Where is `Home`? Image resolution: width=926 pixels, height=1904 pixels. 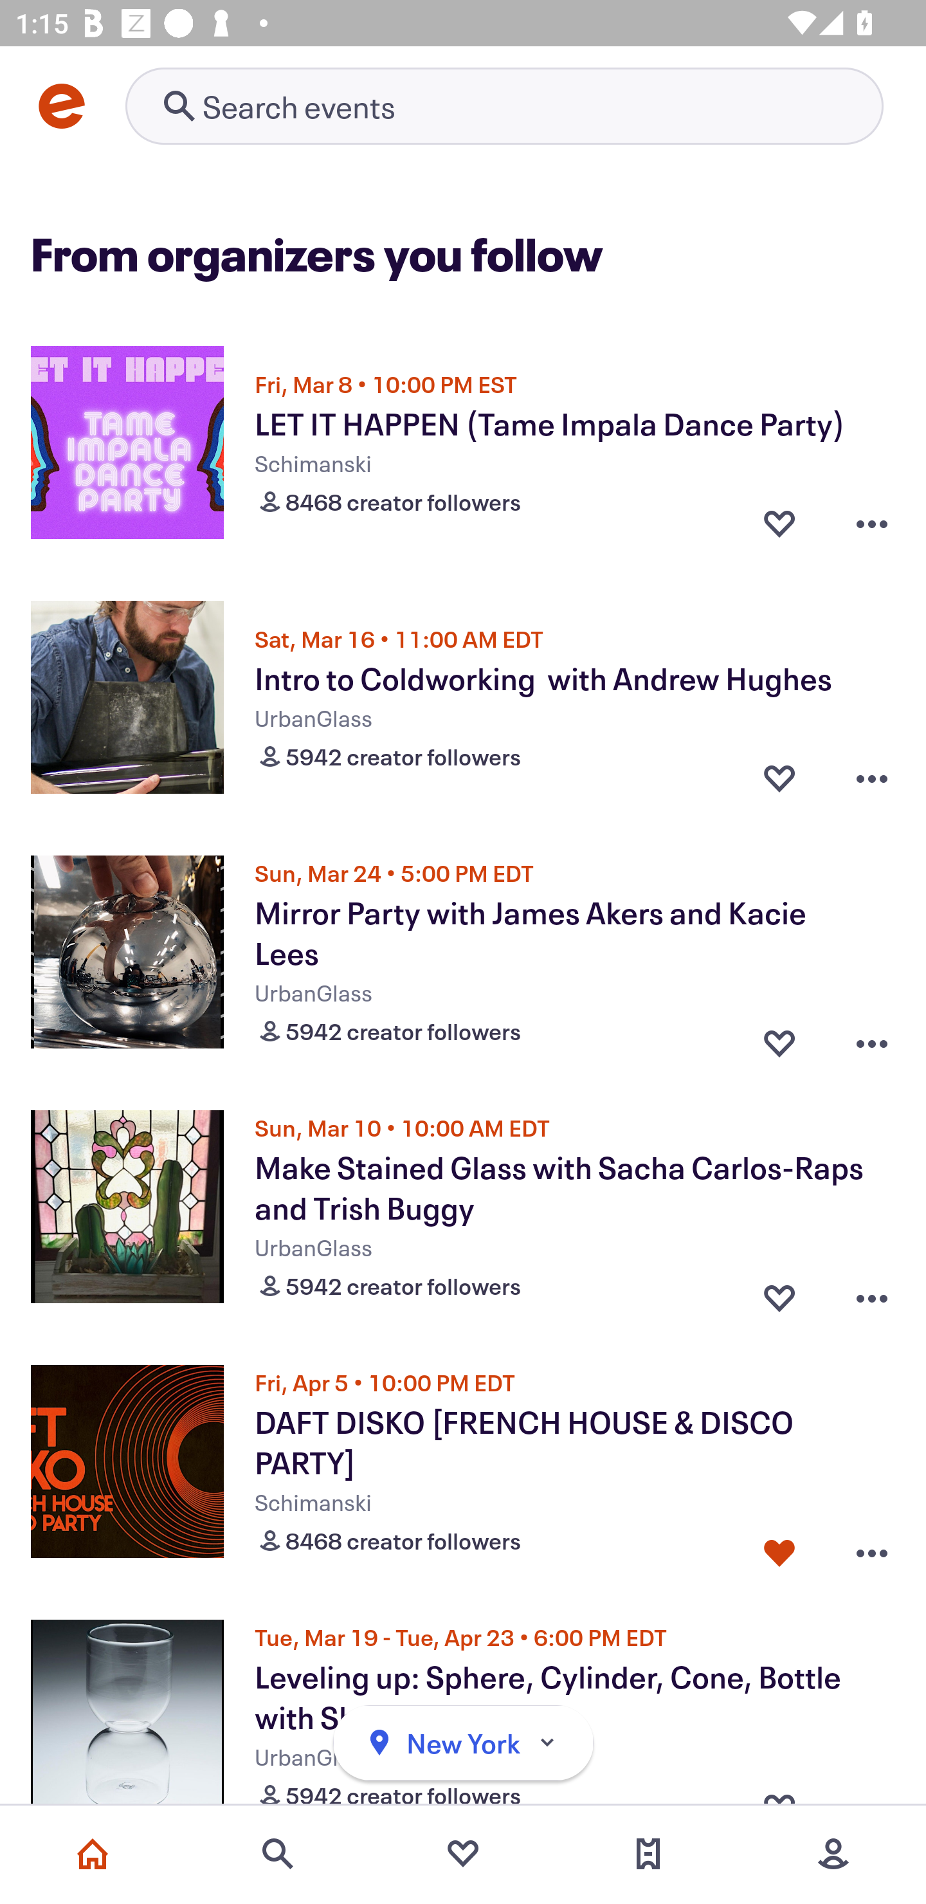 Home is located at coordinates (93, 1854).